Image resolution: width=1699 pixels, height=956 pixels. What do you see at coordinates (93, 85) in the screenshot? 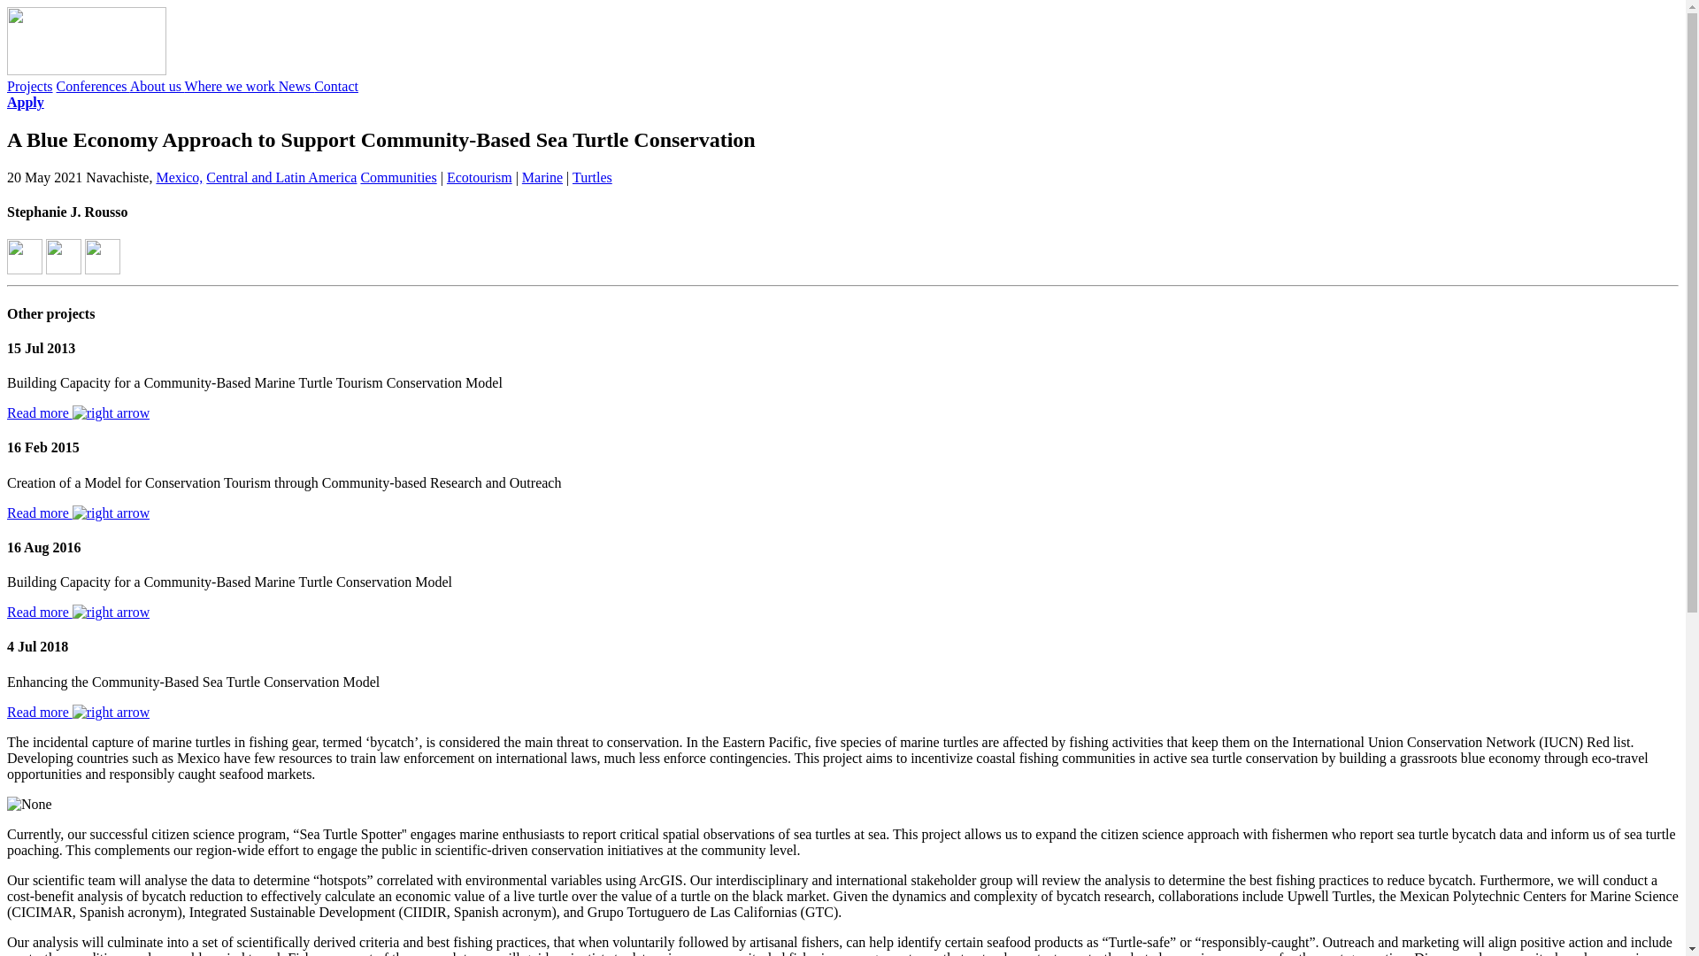
I see `Conferences` at bounding box center [93, 85].